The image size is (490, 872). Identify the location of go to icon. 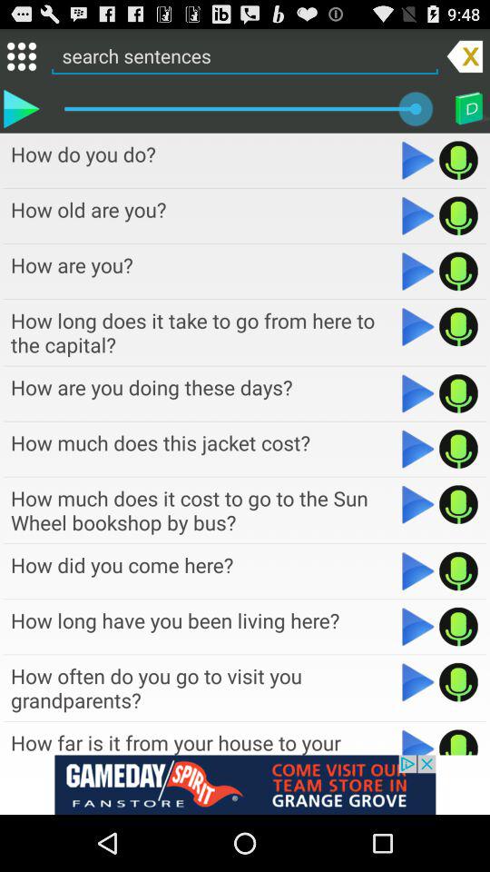
(22, 56).